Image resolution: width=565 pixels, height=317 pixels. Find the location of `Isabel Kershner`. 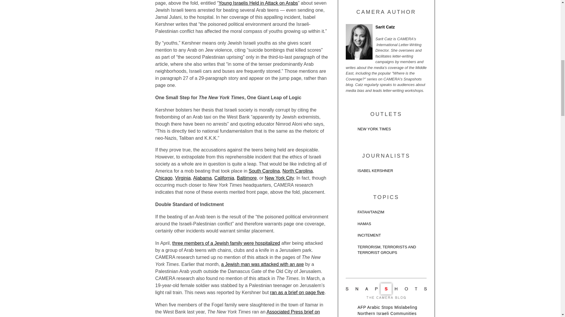

Isabel Kershner is located at coordinates (386, 172).